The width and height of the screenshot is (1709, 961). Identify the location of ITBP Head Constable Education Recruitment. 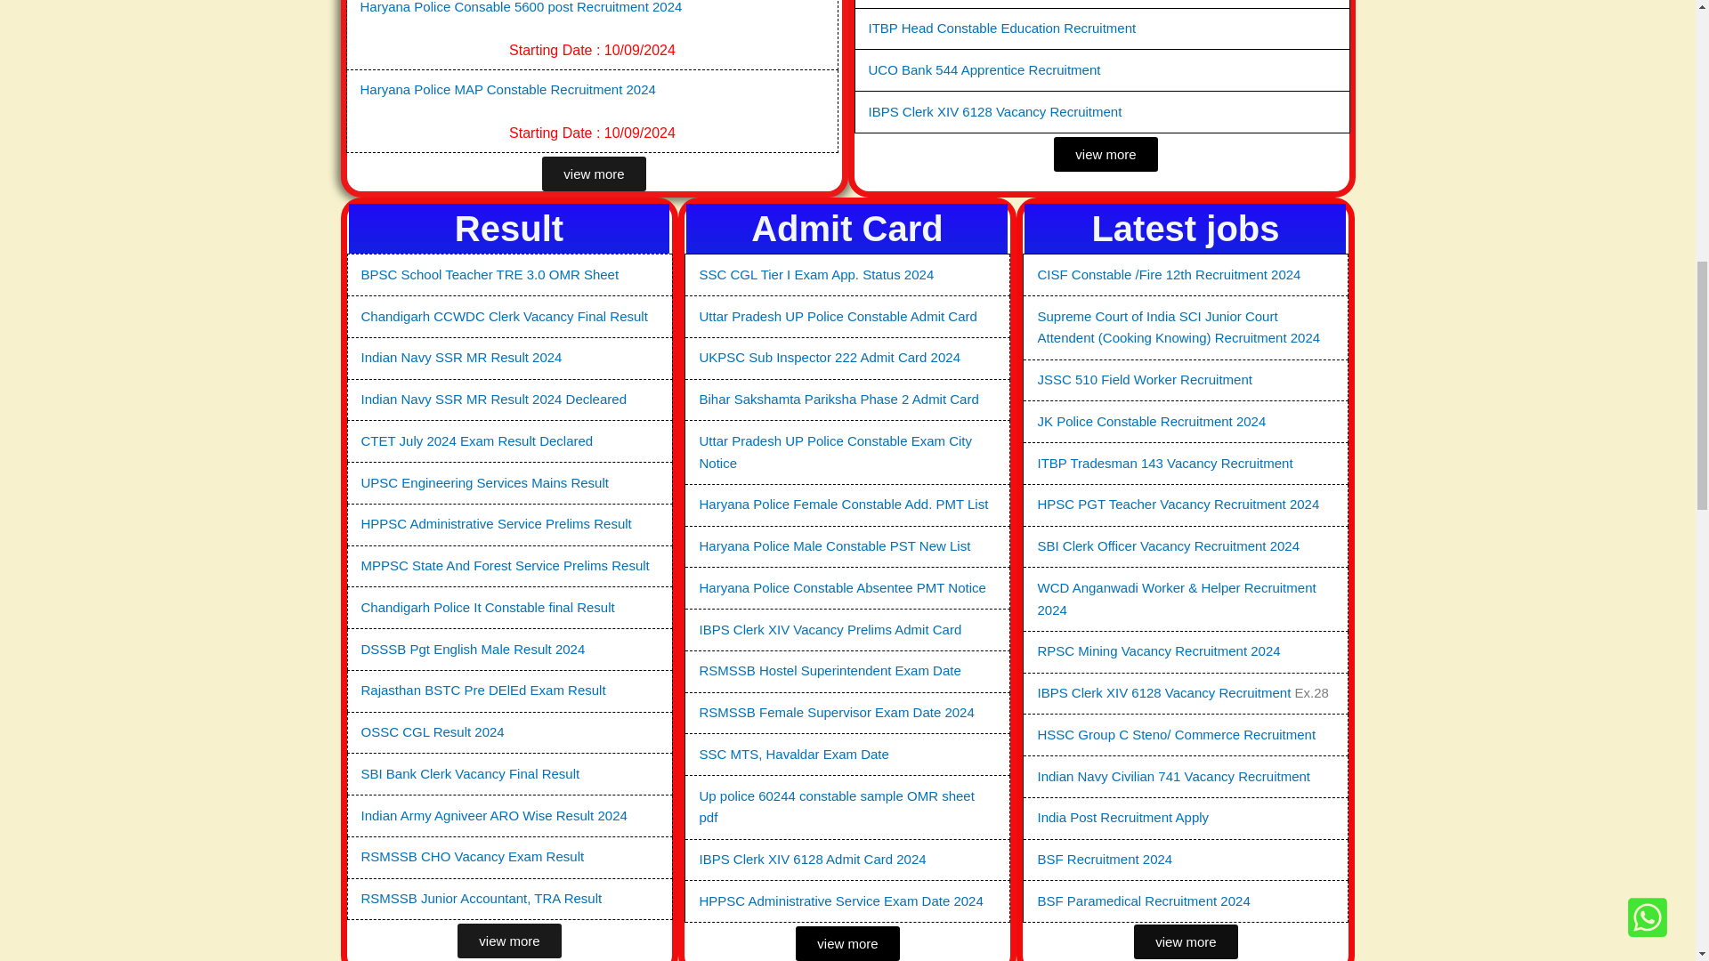
(1002, 27).